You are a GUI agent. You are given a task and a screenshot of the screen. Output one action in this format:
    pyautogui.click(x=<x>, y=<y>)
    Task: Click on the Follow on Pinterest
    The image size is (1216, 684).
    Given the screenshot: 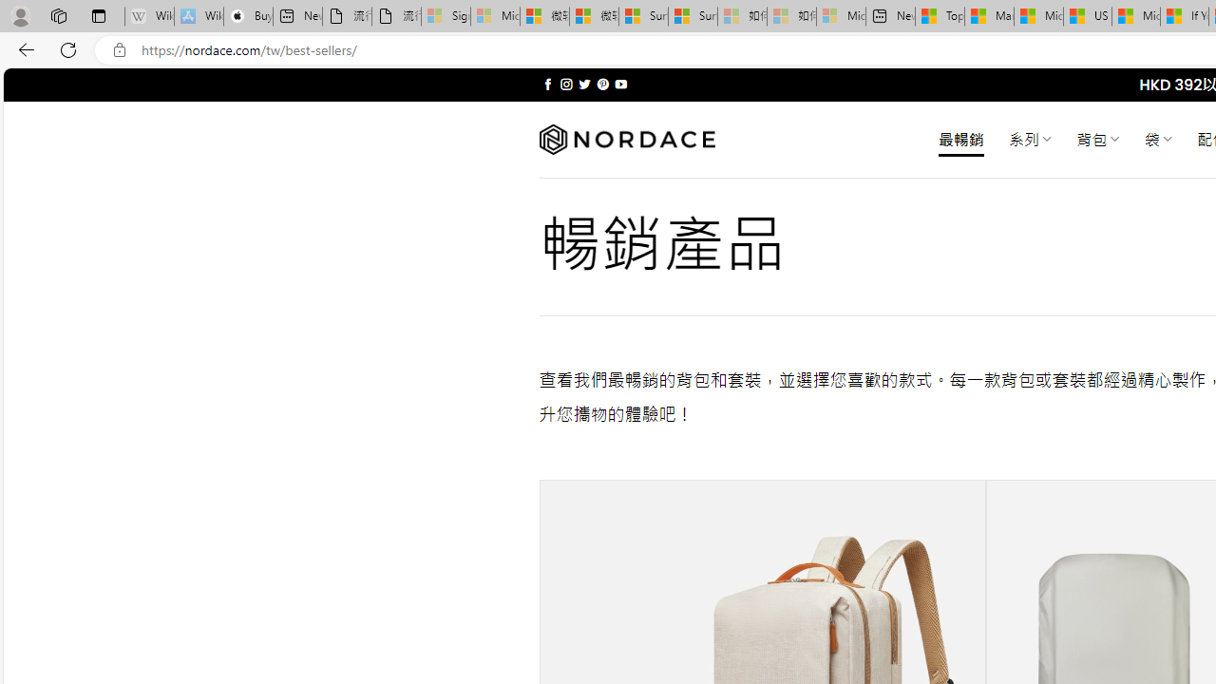 What is the action you would take?
    pyautogui.click(x=602, y=84)
    